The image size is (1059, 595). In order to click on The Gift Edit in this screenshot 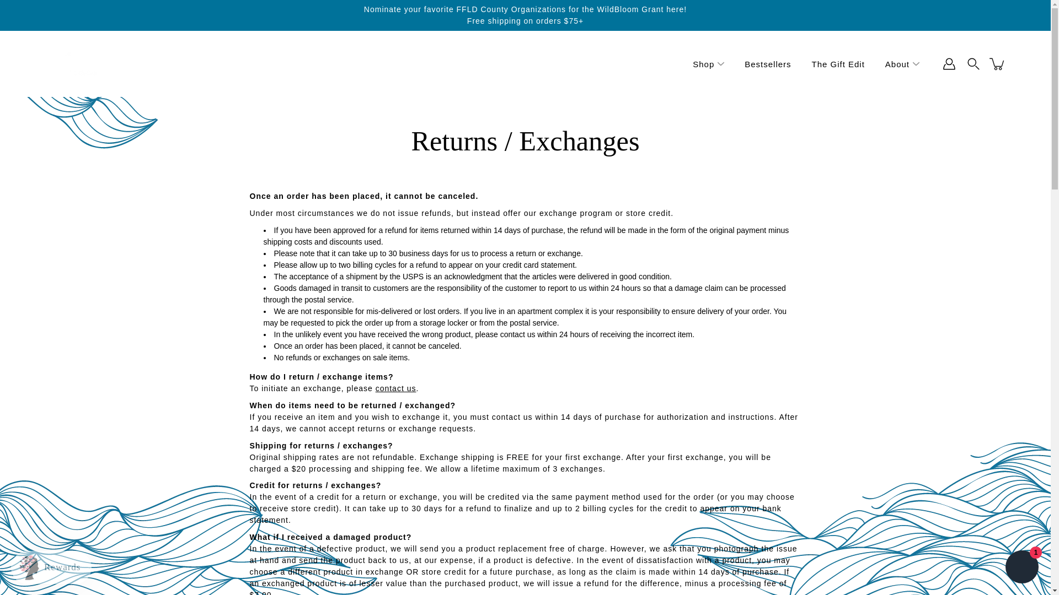, I will do `click(838, 64)`.